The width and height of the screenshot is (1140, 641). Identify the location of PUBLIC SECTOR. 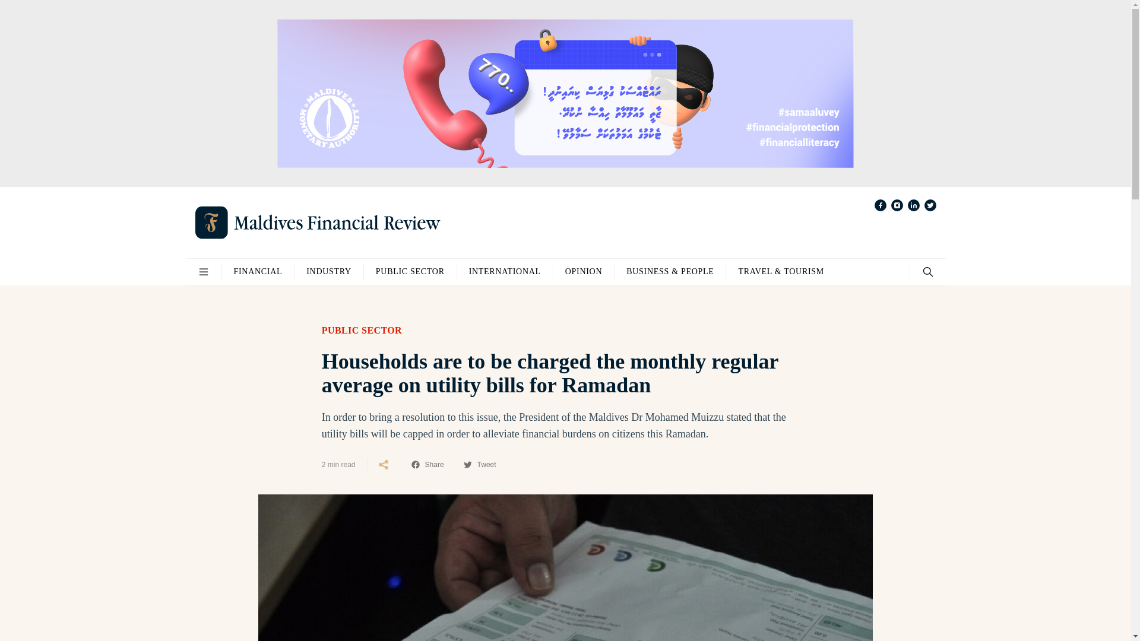
(362, 331).